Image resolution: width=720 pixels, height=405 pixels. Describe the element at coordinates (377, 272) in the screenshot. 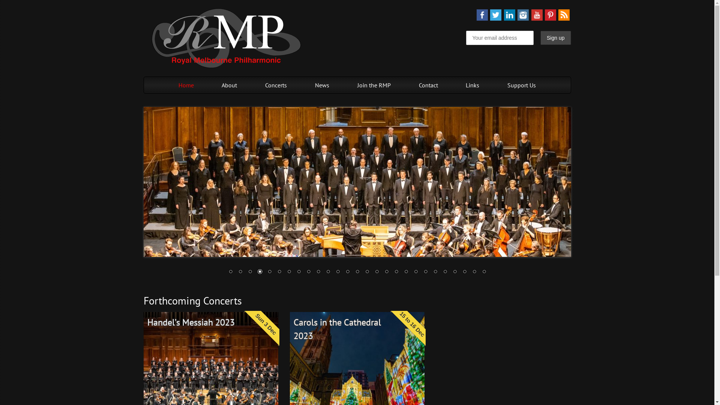

I see `16` at that location.